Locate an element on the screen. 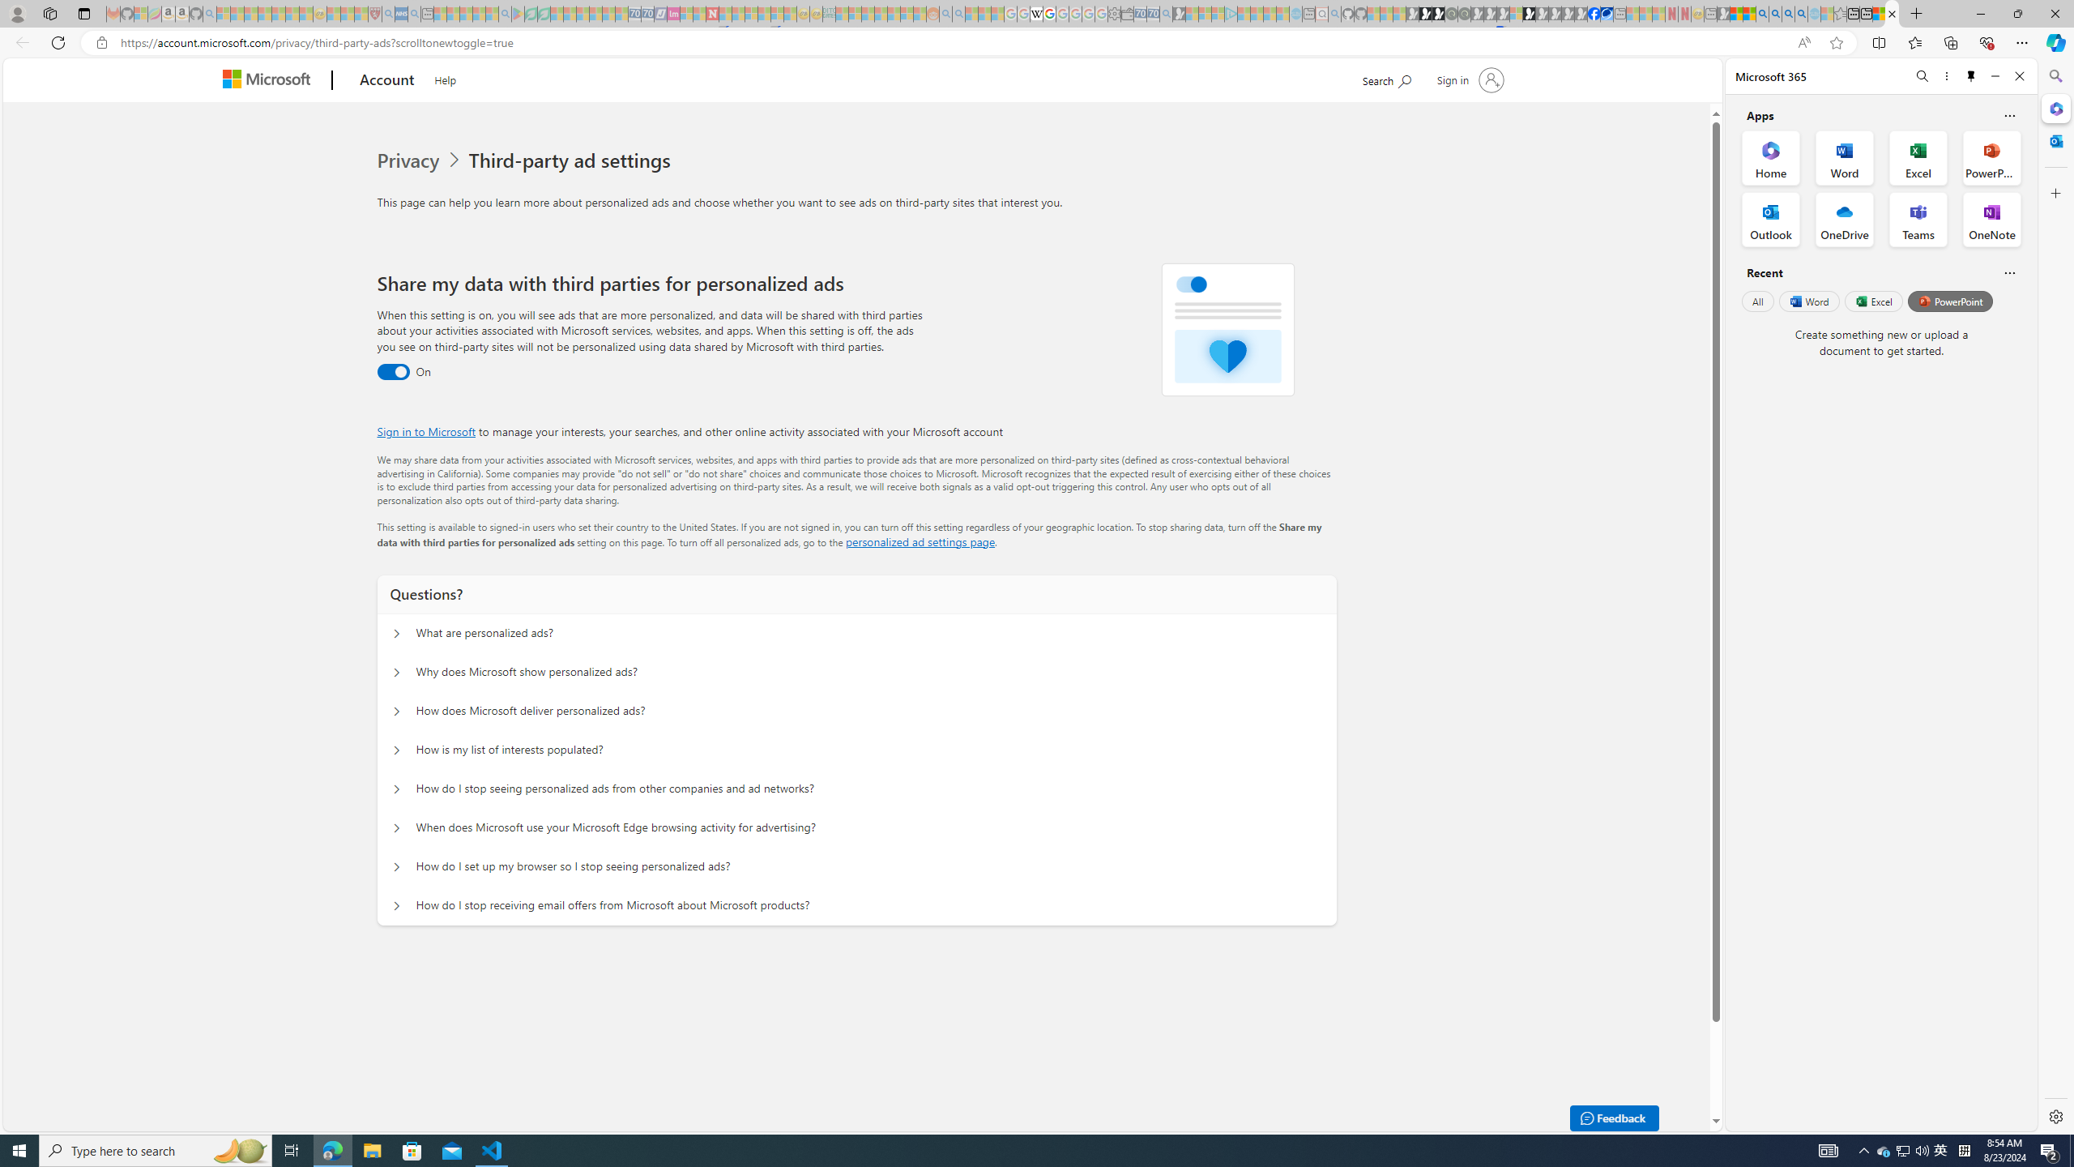  Teams Office App is located at coordinates (1918, 220).